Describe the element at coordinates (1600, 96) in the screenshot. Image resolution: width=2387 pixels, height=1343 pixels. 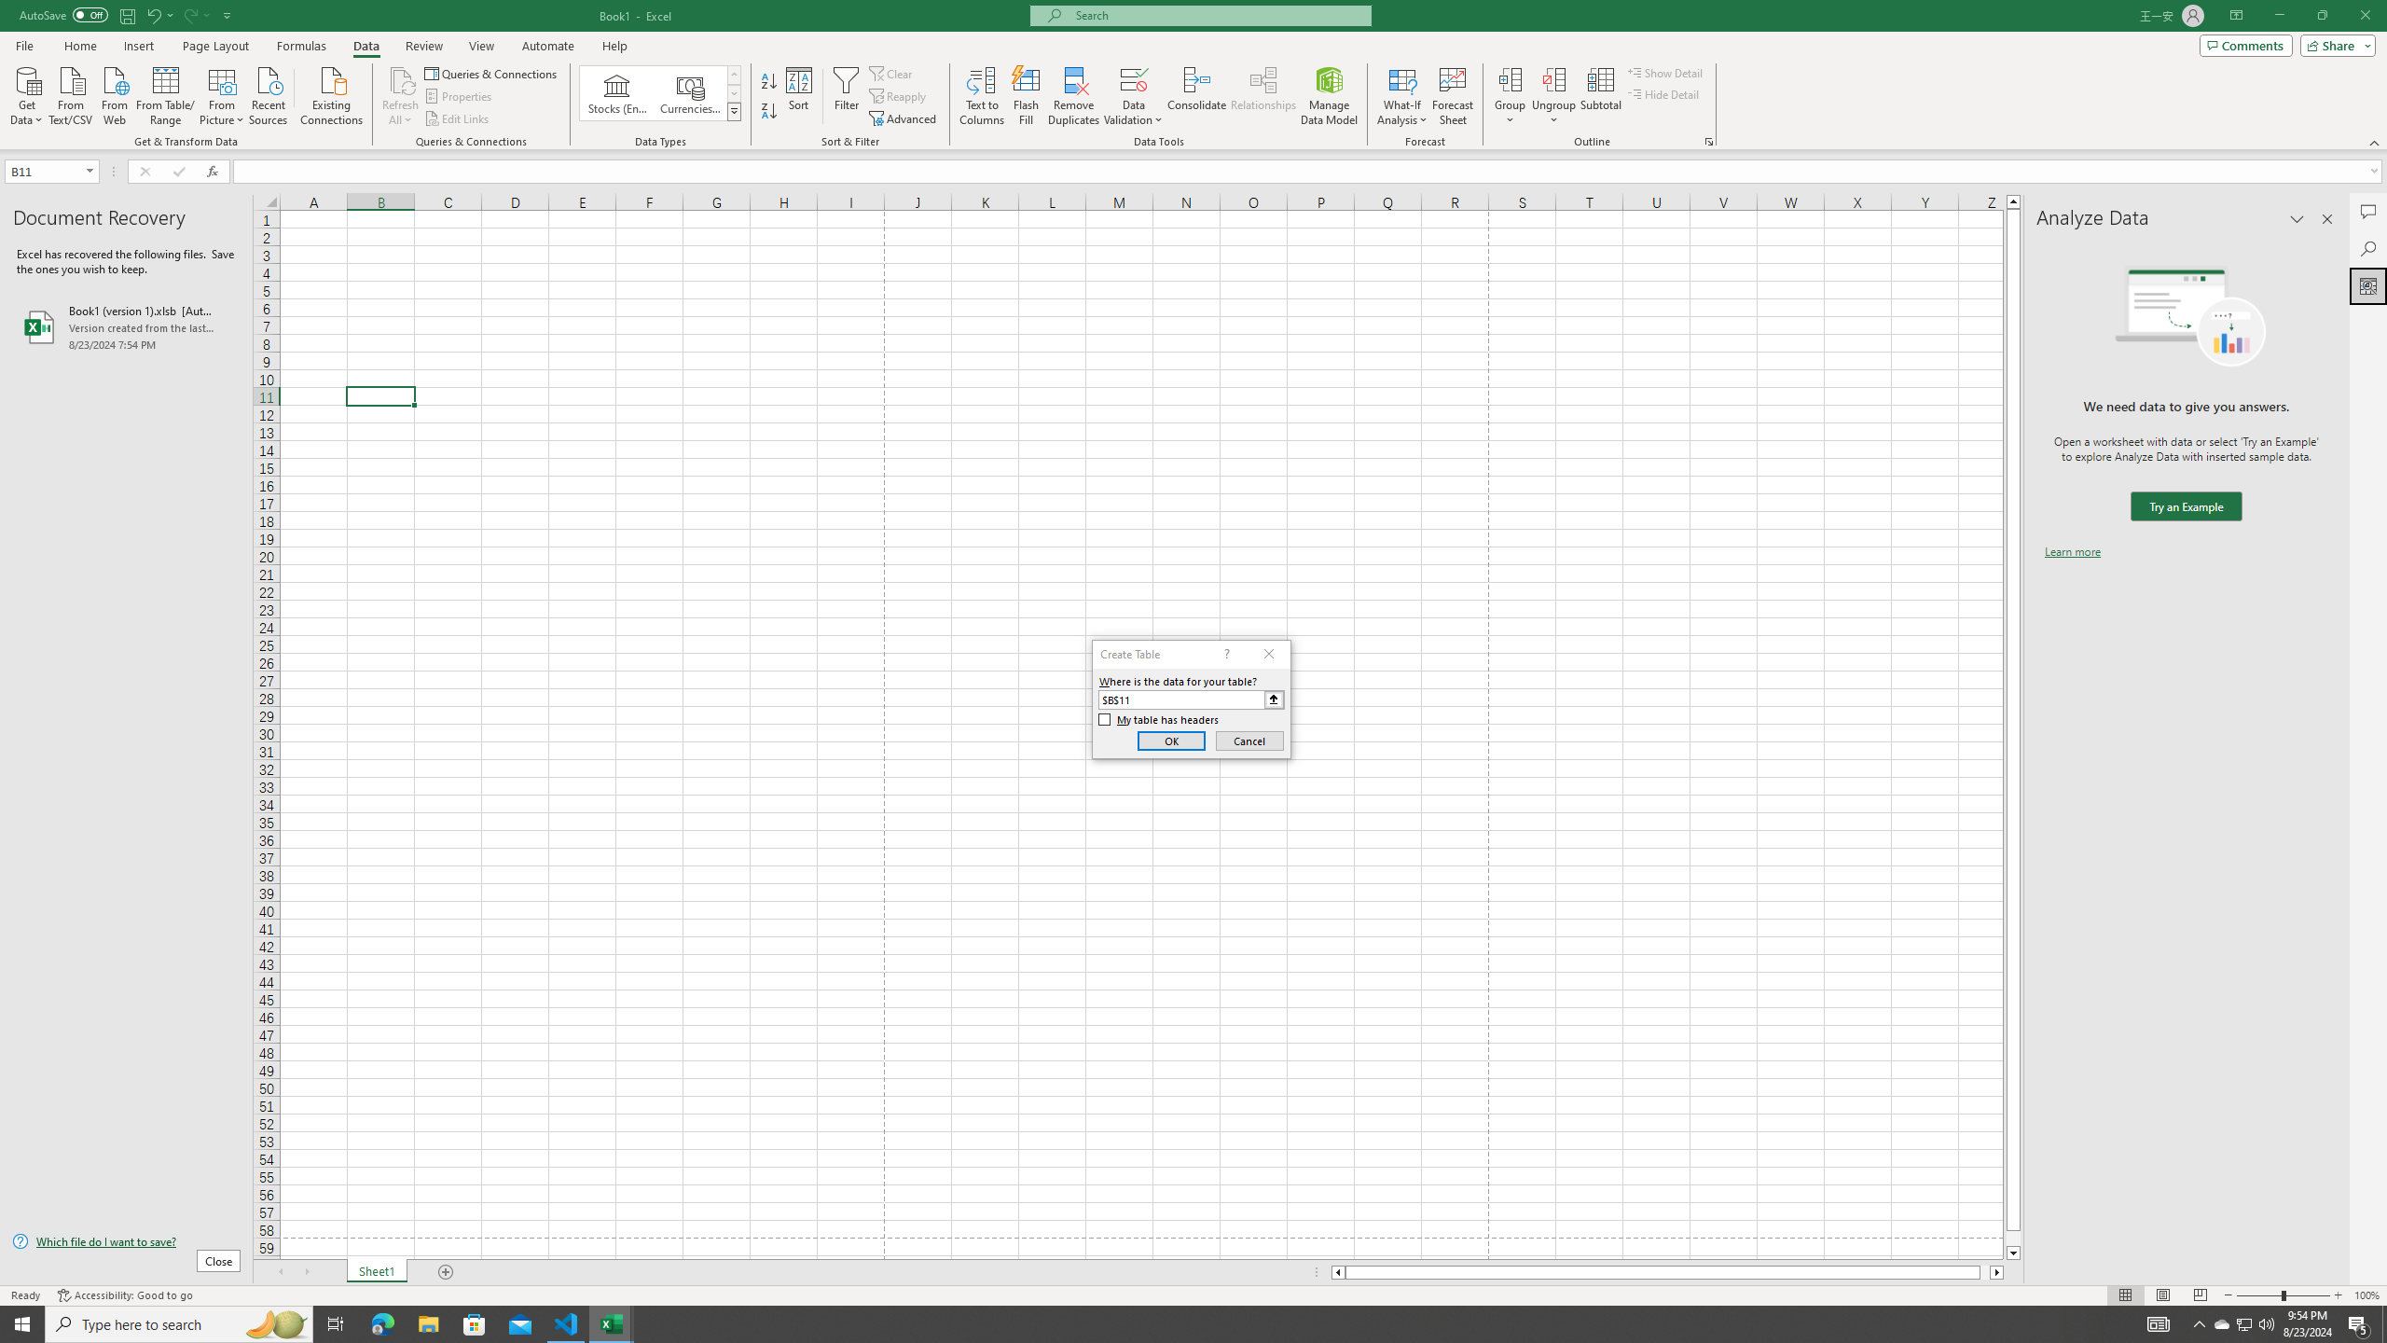
I see `Subtotal` at that location.